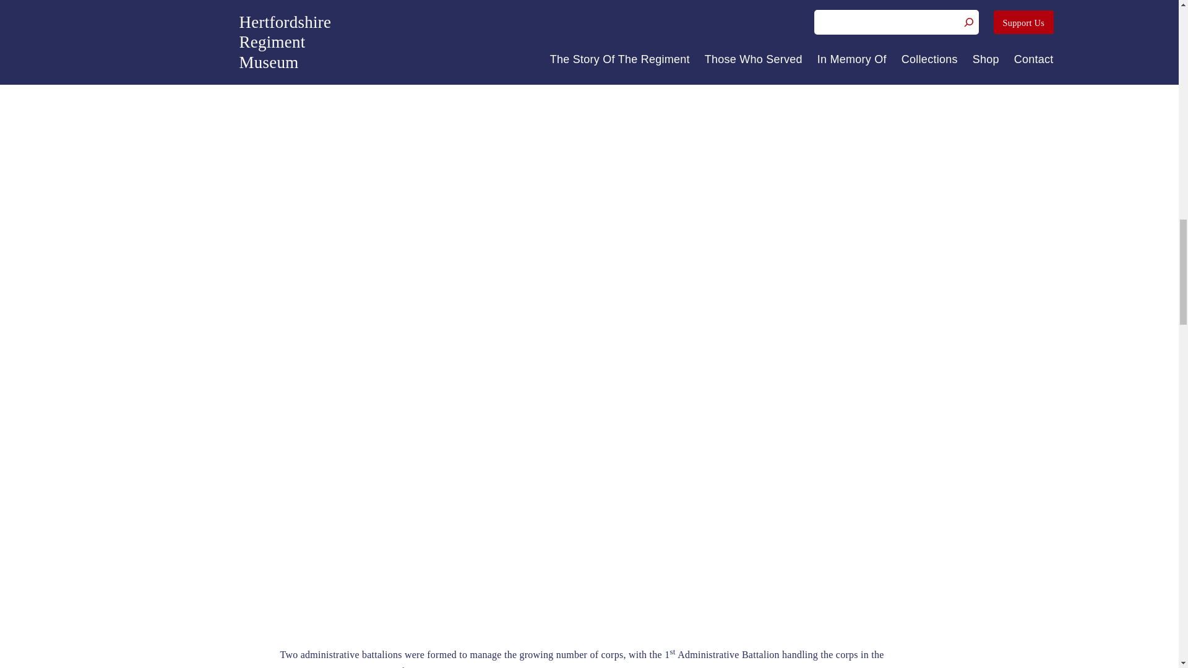 This screenshot has height=668, width=1188. Describe the element at coordinates (746, 91) in the screenshot. I see `Attack Drill instructions, circa 1880-1900.` at that location.